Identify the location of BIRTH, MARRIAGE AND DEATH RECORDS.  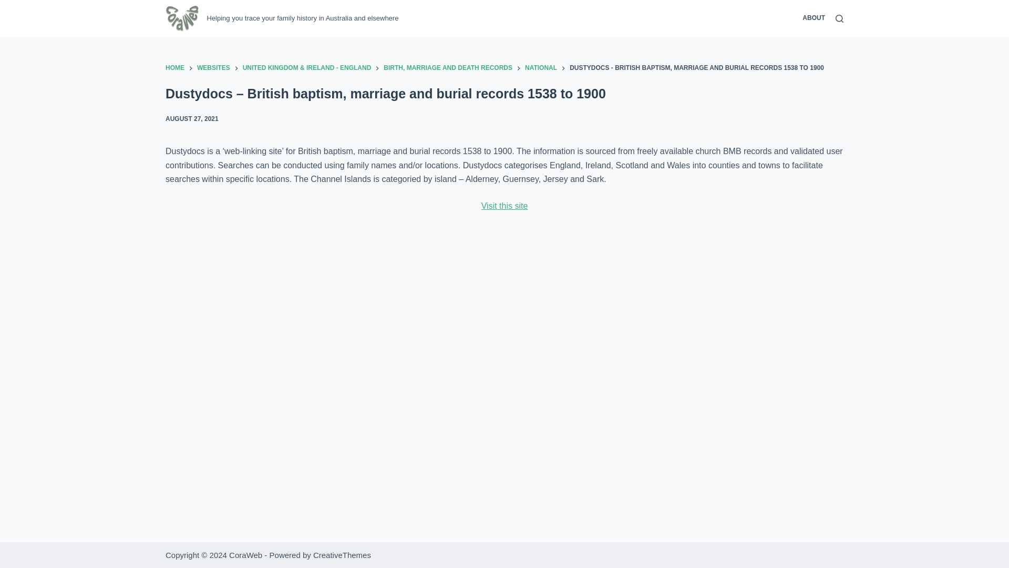
(448, 68).